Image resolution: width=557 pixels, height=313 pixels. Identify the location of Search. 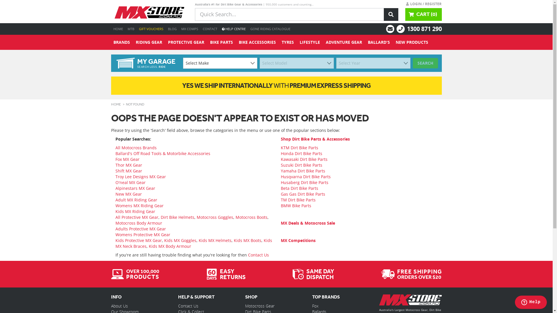
(391, 14).